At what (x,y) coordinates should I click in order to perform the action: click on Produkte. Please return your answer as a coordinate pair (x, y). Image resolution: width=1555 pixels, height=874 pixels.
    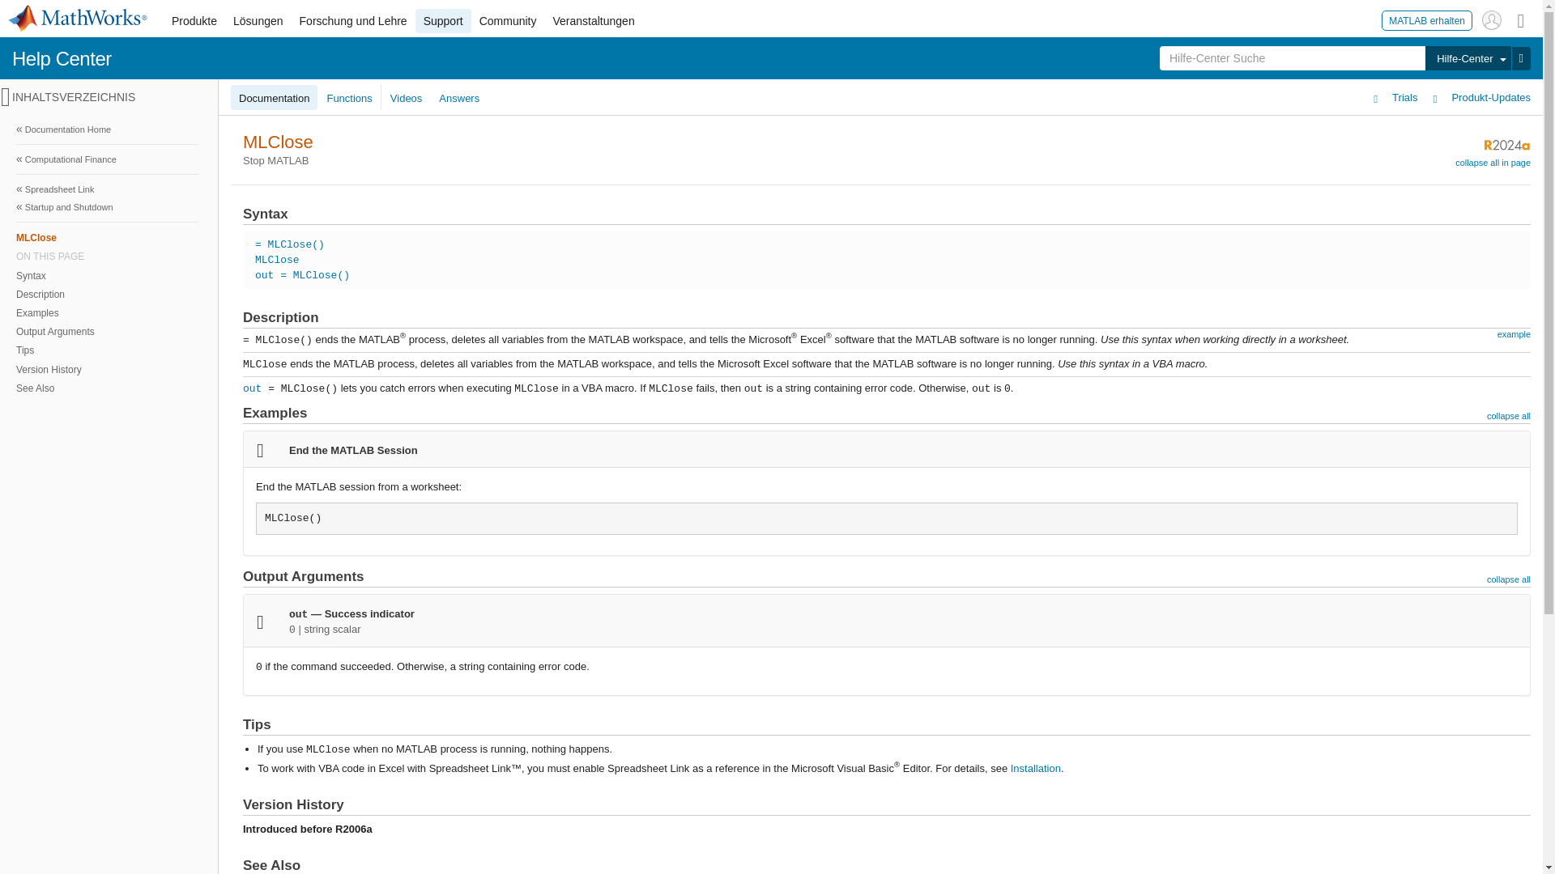
    Looking at the image, I should click on (194, 21).